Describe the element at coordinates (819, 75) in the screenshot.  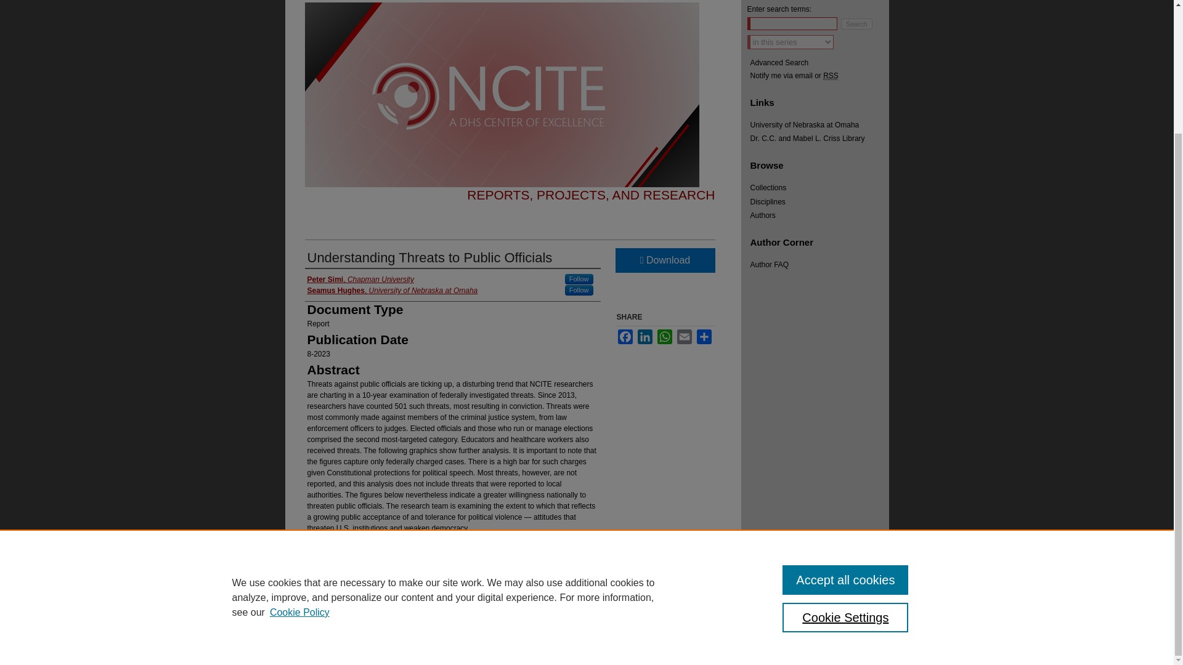
I see `Email or RSS Notifications` at that location.